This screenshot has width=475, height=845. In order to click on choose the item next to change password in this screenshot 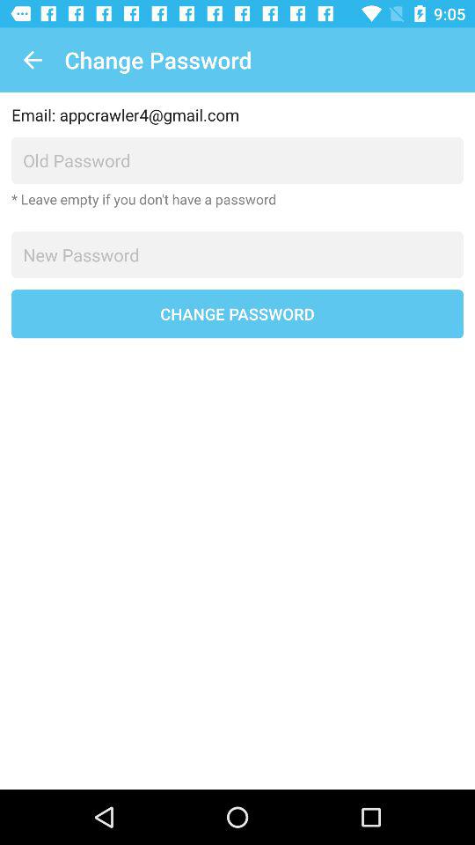, I will do `click(32, 60)`.